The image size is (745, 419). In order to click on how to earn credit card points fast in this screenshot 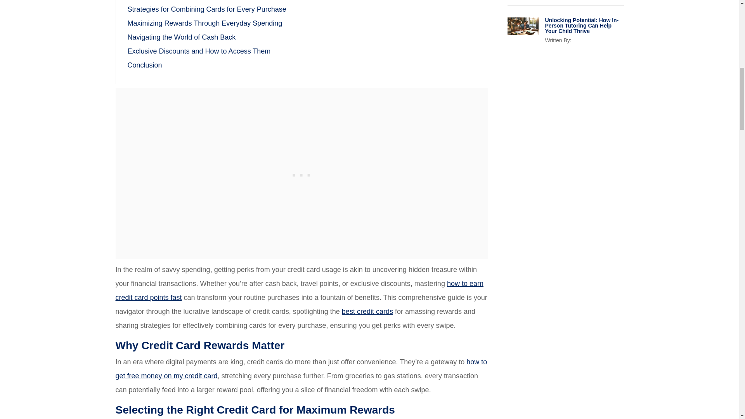, I will do `click(300, 290)`.